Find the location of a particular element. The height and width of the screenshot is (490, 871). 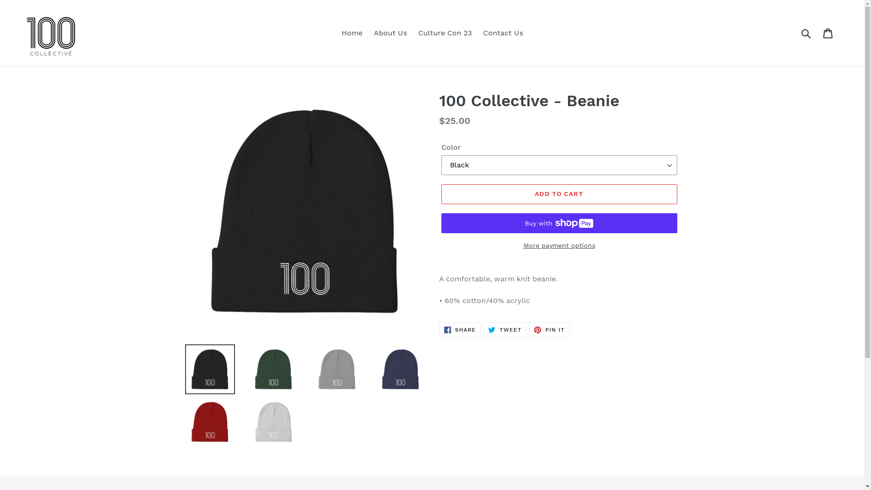

More payment options is located at coordinates (559, 246).